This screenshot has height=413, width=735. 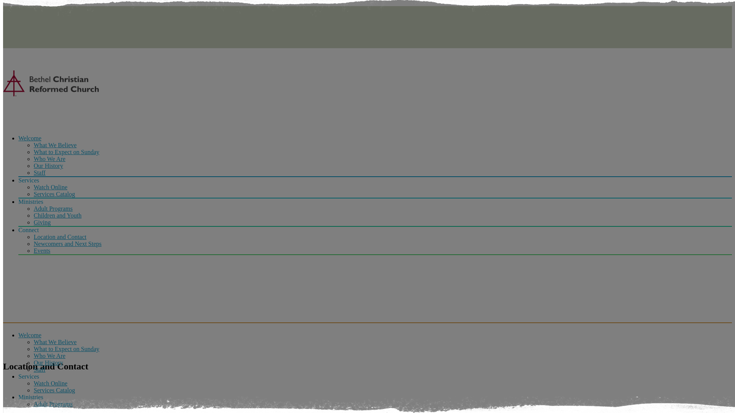 I want to click on Watch Online, so click(x=51, y=187).